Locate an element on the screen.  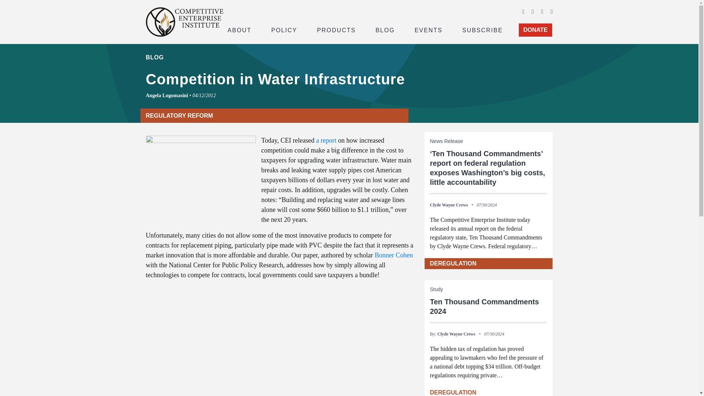
PRODUCTS is located at coordinates (336, 29).